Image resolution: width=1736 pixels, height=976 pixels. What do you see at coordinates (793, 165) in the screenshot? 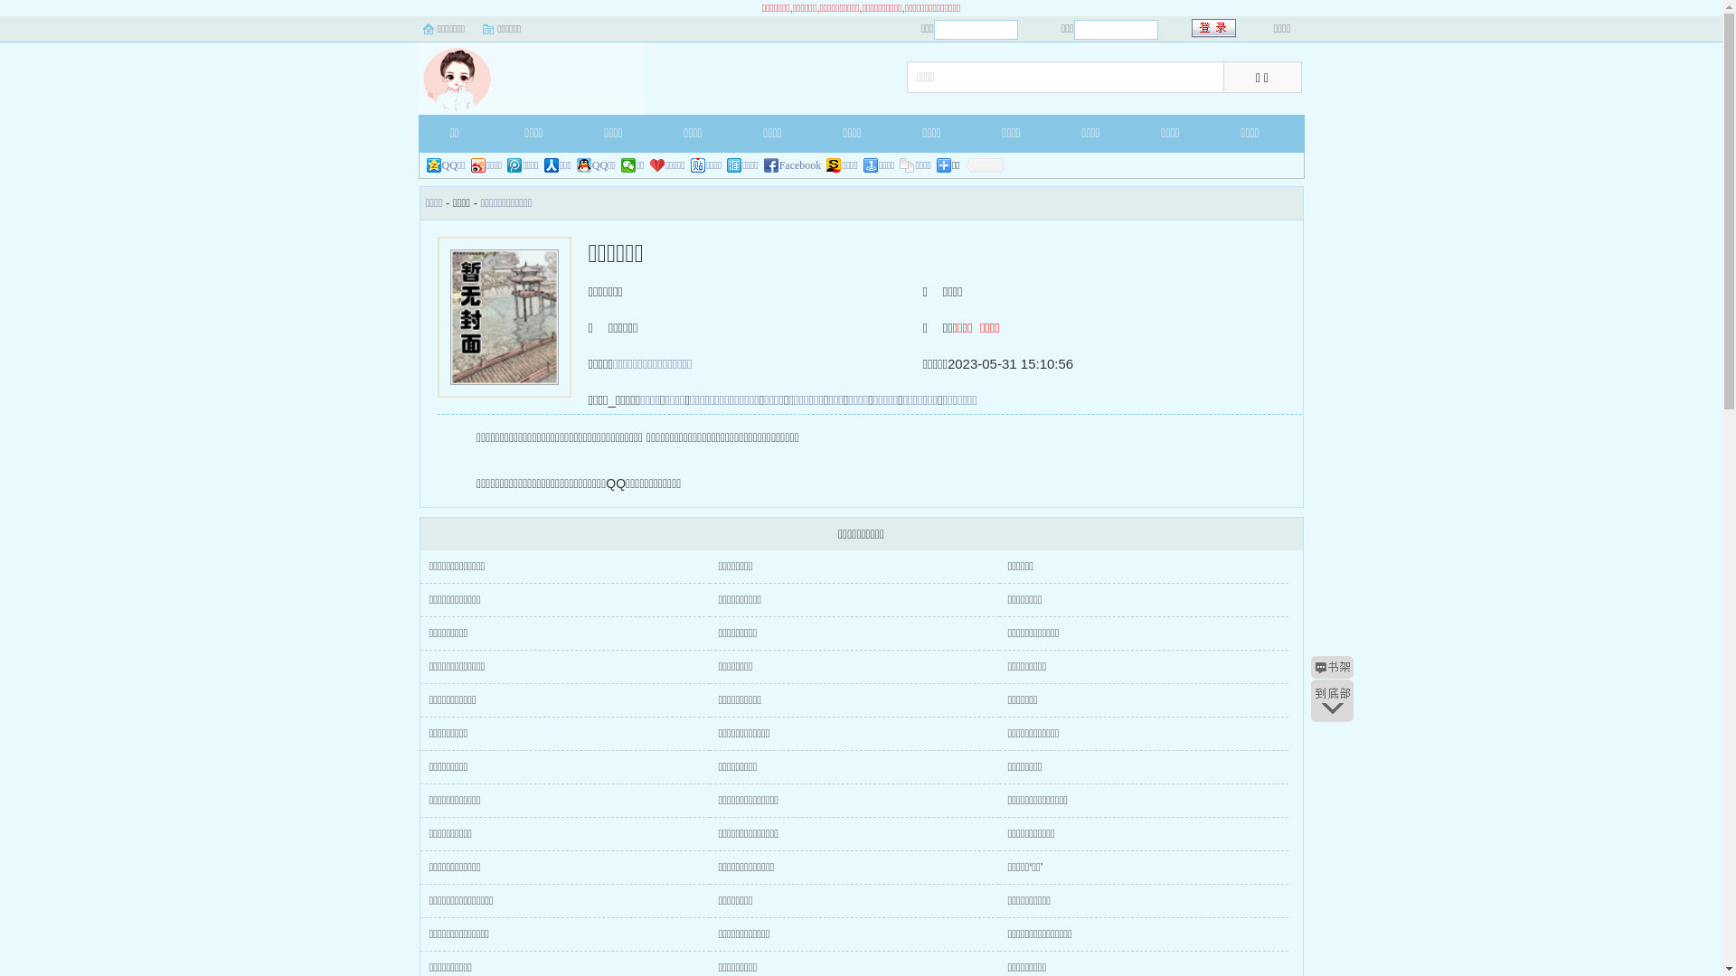
I see `Facebook` at bounding box center [793, 165].